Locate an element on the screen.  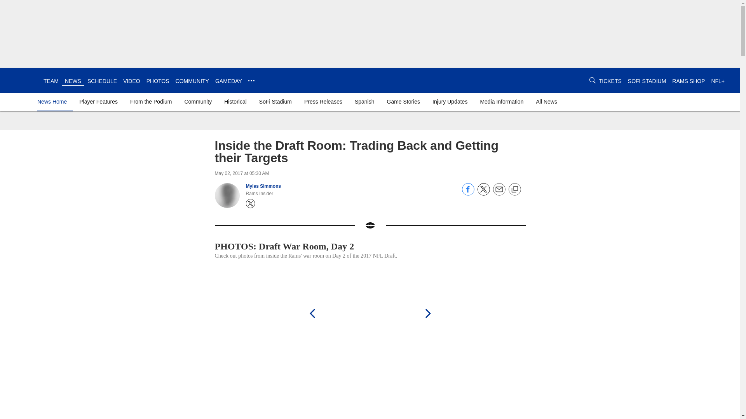
Media Information is located at coordinates (501, 102).